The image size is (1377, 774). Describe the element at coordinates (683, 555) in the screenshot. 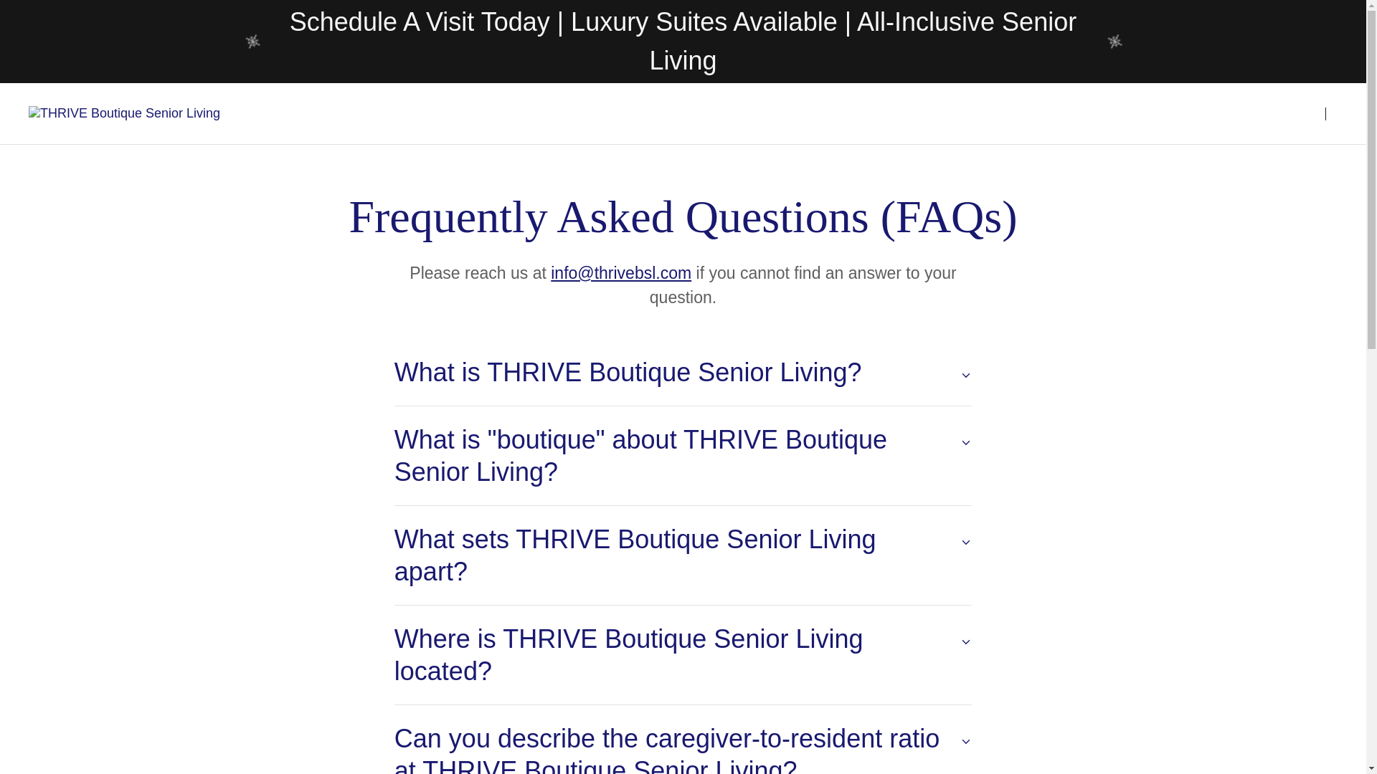

I see `What sets THRIVE Boutique Senior Living apart?` at that location.